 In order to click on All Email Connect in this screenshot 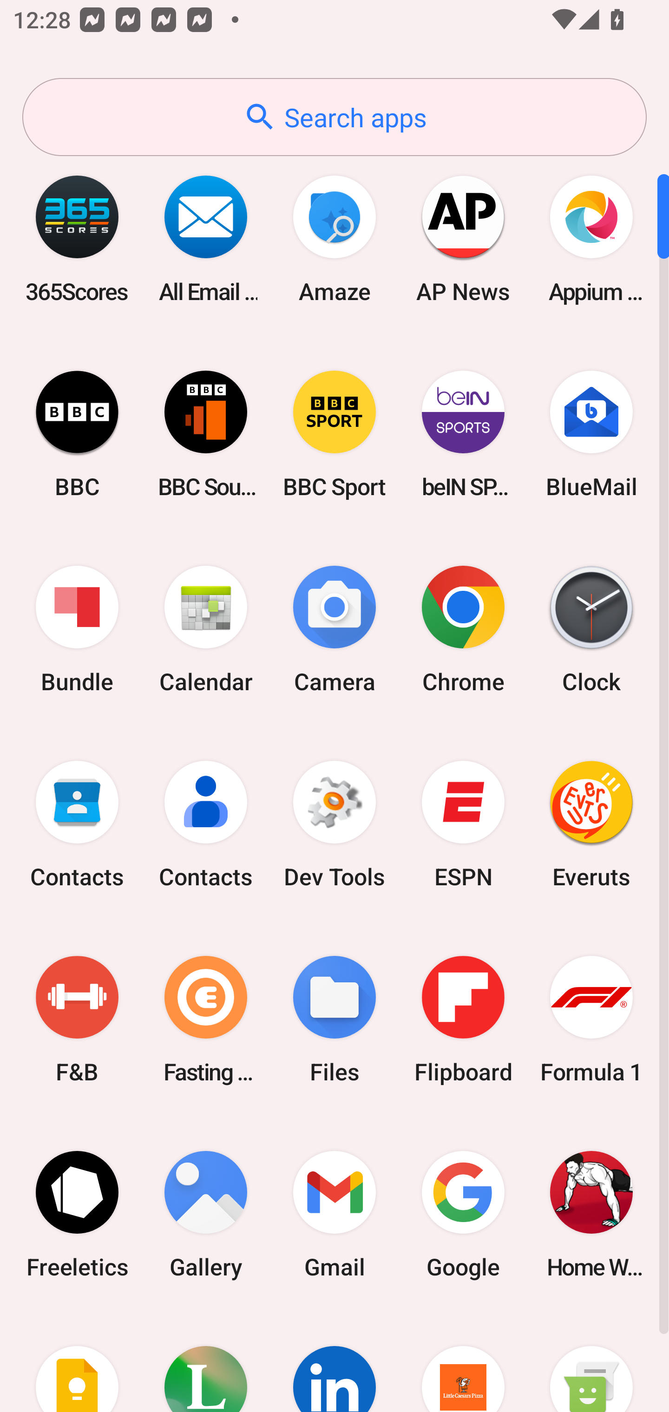, I will do `click(206, 239)`.